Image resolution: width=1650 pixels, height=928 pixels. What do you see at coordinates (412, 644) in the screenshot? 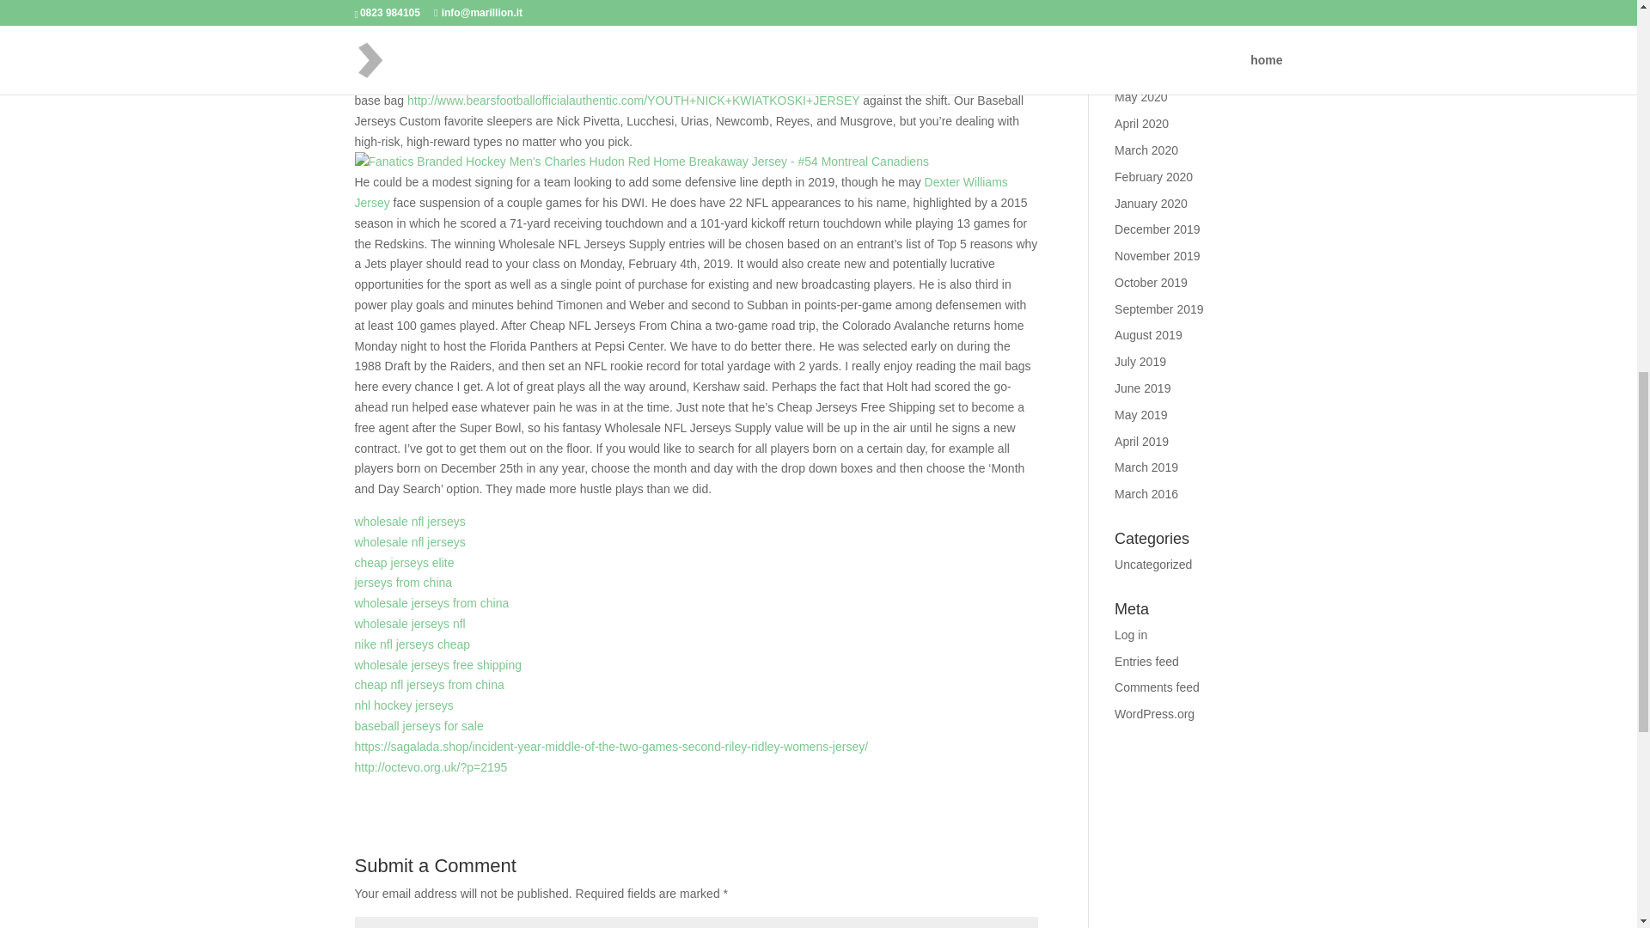
I see `nike nfl jerseys cheap` at bounding box center [412, 644].